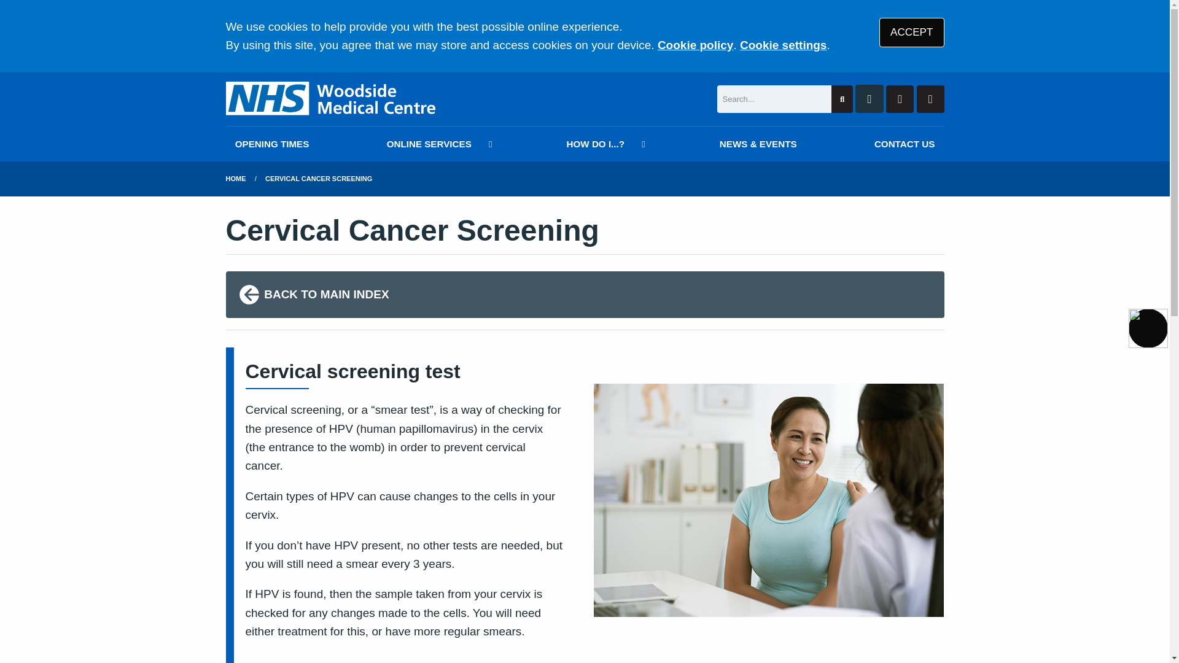 The height and width of the screenshot is (663, 1179). What do you see at coordinates (1148, 328) in the screenshot?
I see `Accessibility Menu` at bounding box center [1148, 328].